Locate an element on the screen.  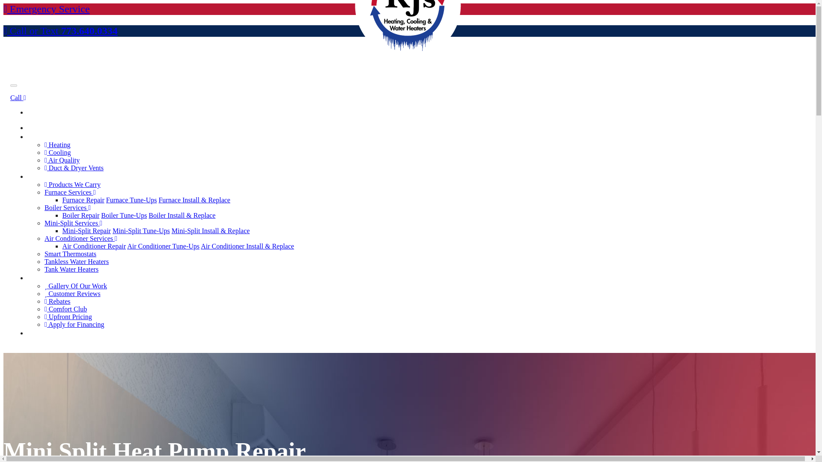
Air Quality is located at coordinates (62, 160).